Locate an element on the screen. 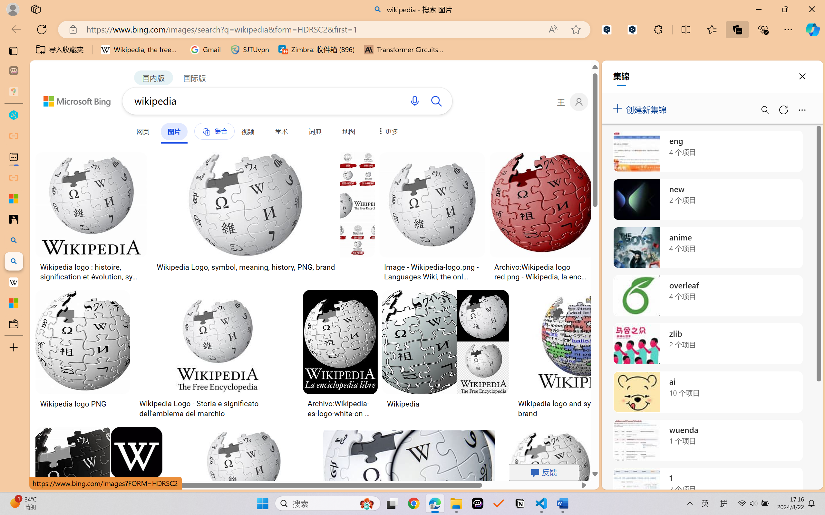 This screenshot has height=515, width=825. Wikipedia Logo, symbol, meaning, history, PNG, brand is located at coordinates (262, 267).